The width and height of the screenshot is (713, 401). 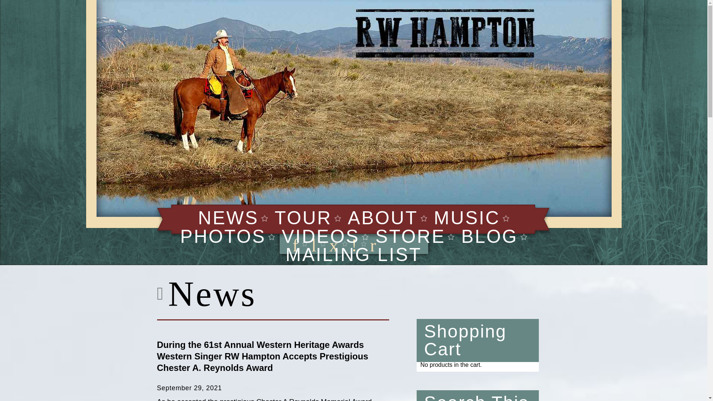 I want to click on PHOTOS, so click(x=223, y=237).